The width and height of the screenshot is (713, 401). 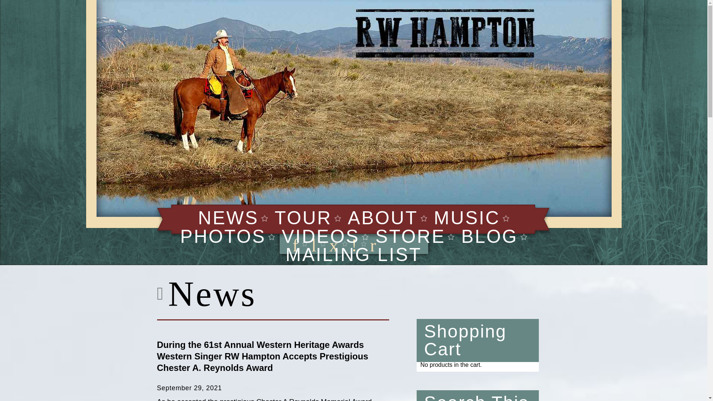 I want to click on PHOTOS, so click(x=223, y=237).